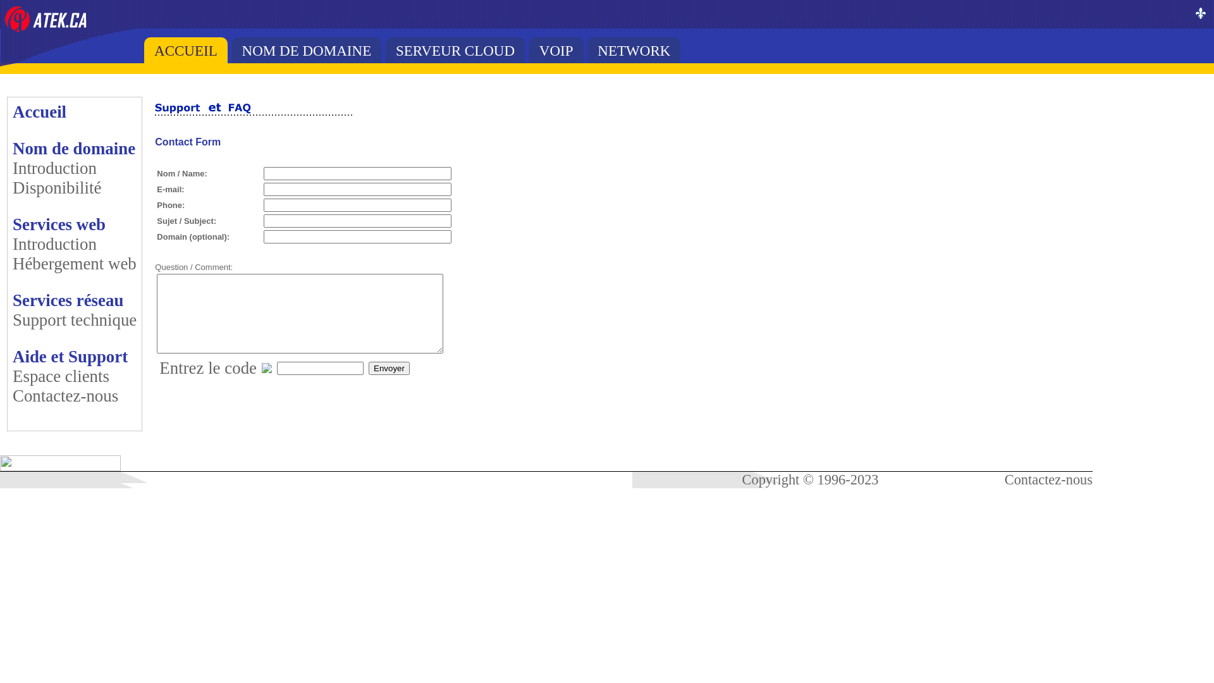  I want to click on Contactez-nous, so click(66, 395).